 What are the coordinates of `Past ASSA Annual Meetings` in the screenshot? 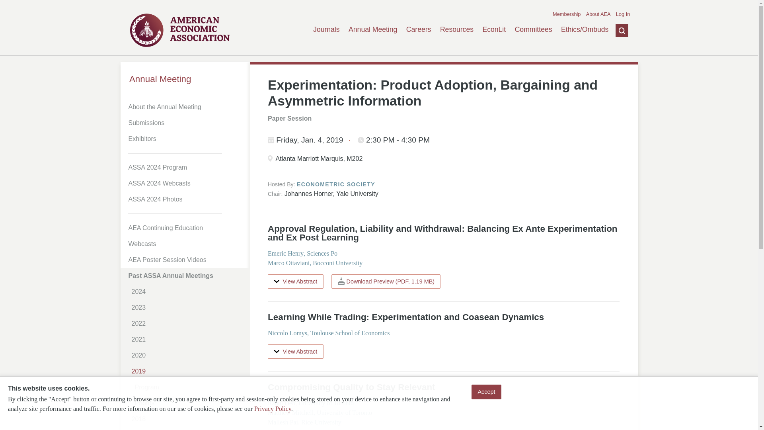 It's located at (186, 276).